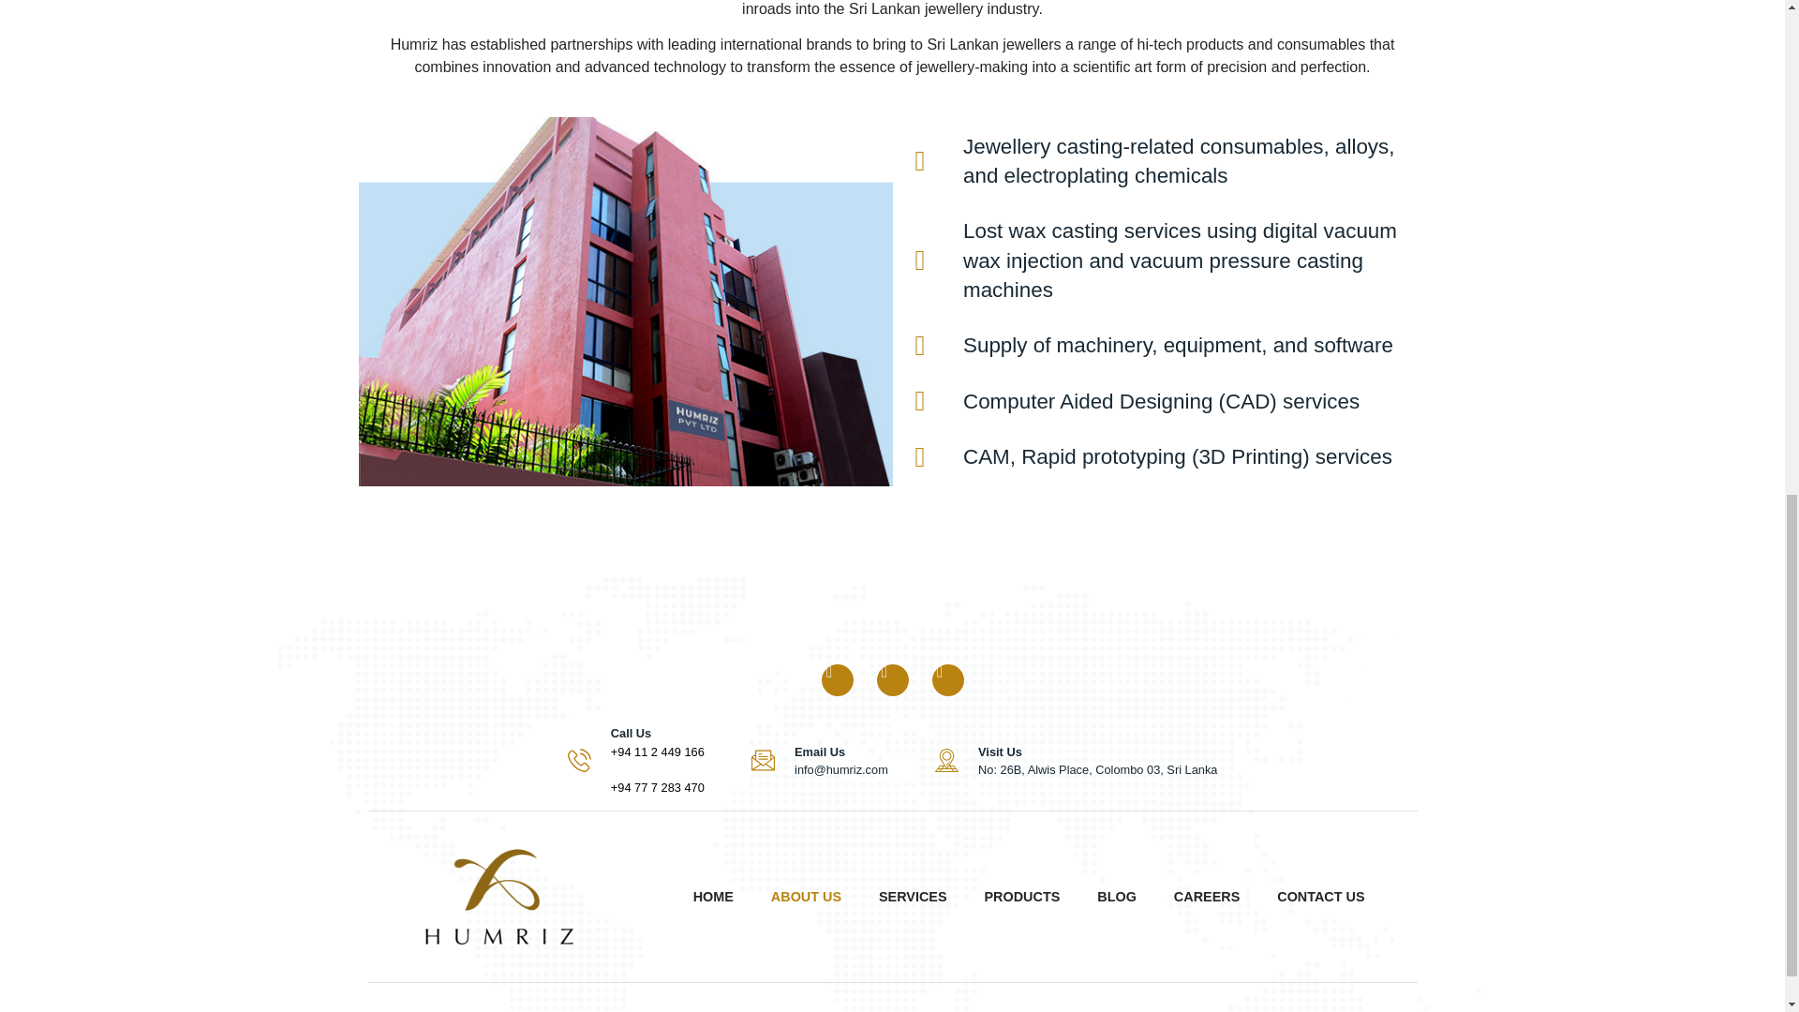 The width and height of the screenshot is (1799, 1012). Describe the element at coordinates (1117, 896) in the screenshot. I see `BLOG` at that location.